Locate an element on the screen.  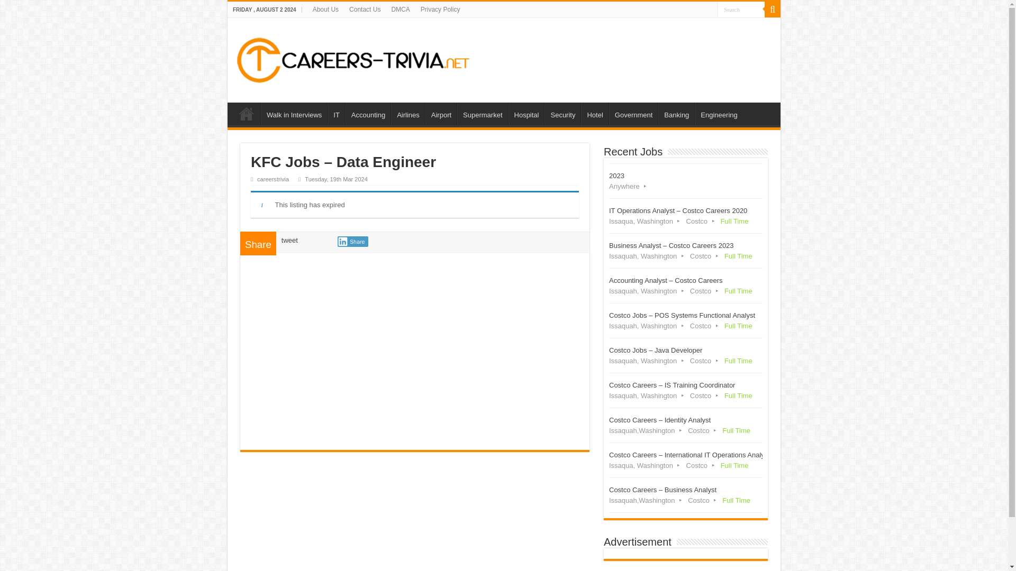
Search is located at coordinates (741, 10).